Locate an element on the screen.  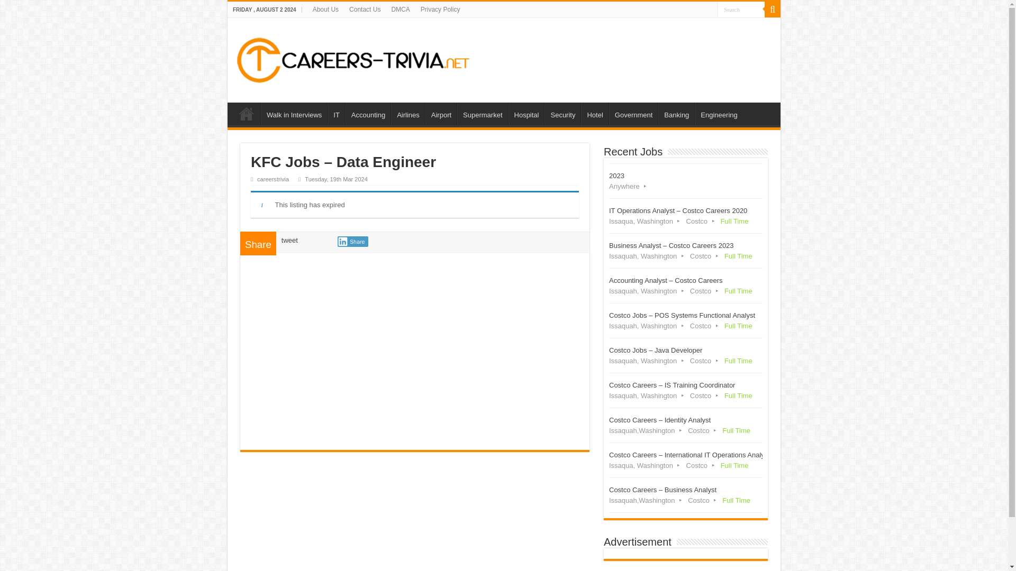
Search is located at coordinates (741, 10).